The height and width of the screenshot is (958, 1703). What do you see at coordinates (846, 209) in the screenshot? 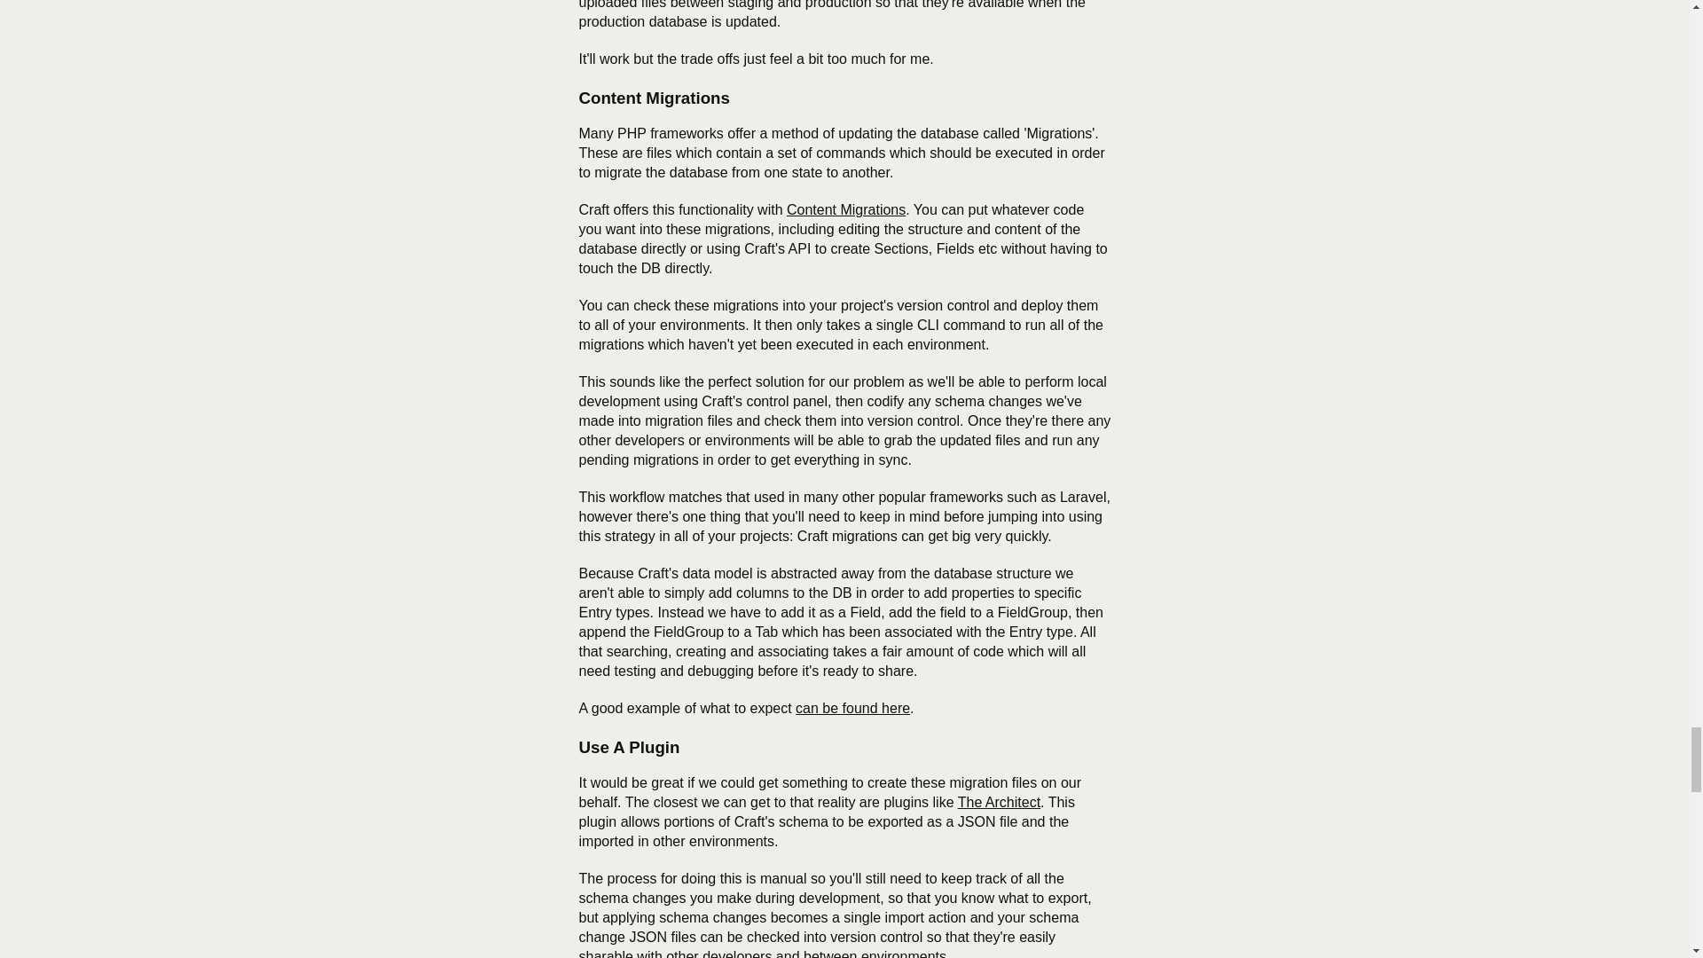
I see `Content Migrations` at bounding box center [846, 209].